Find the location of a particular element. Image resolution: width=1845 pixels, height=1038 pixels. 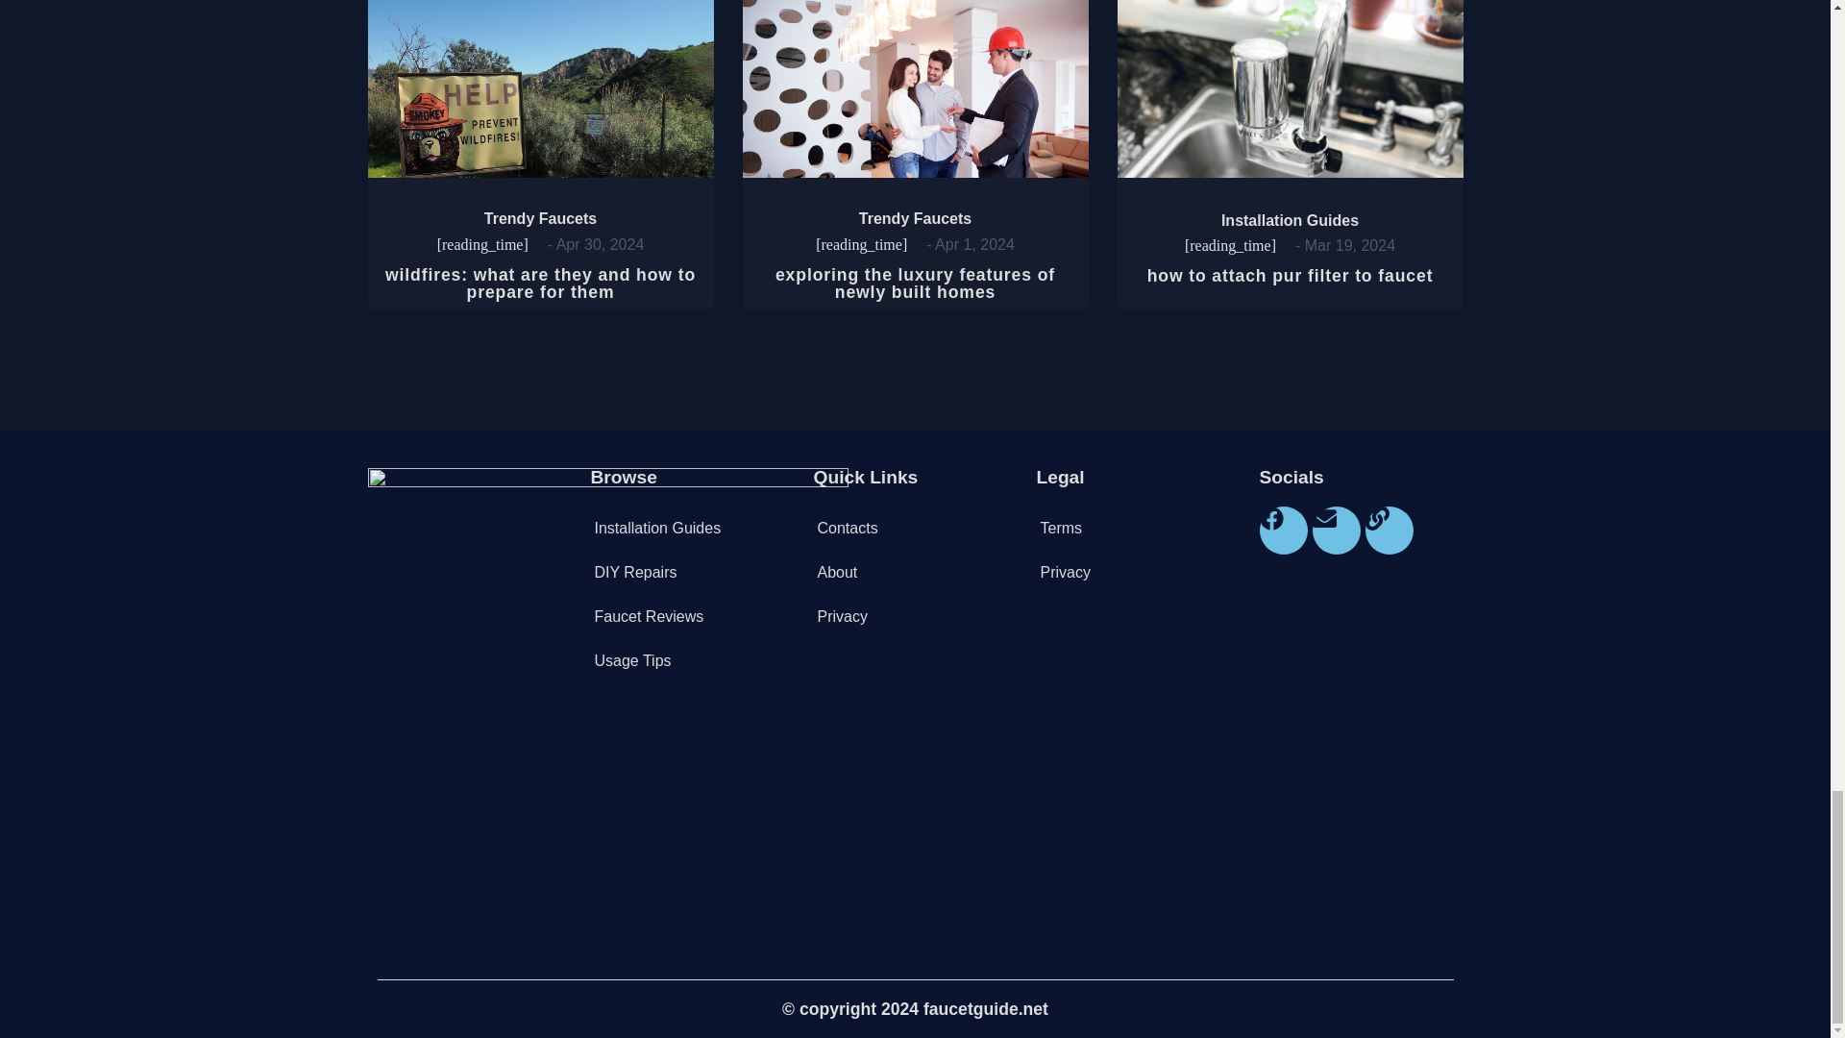

About is located at coordinates (915, 573).